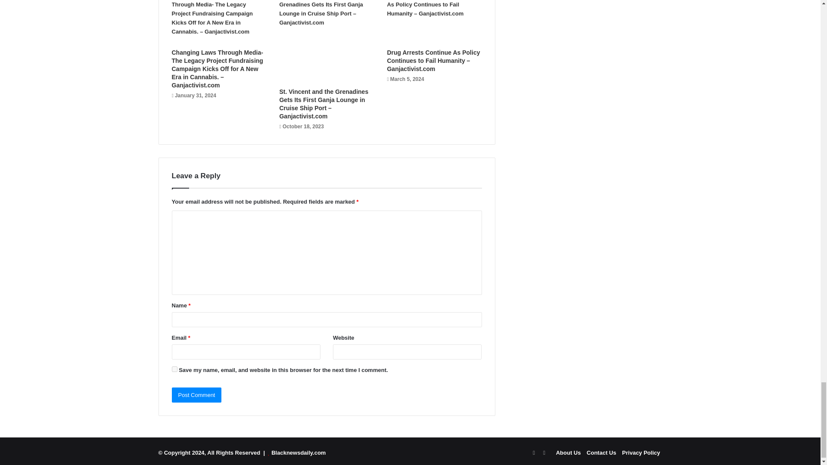 The image size is (827, 465). I want to click on yes, so click(174, 369).